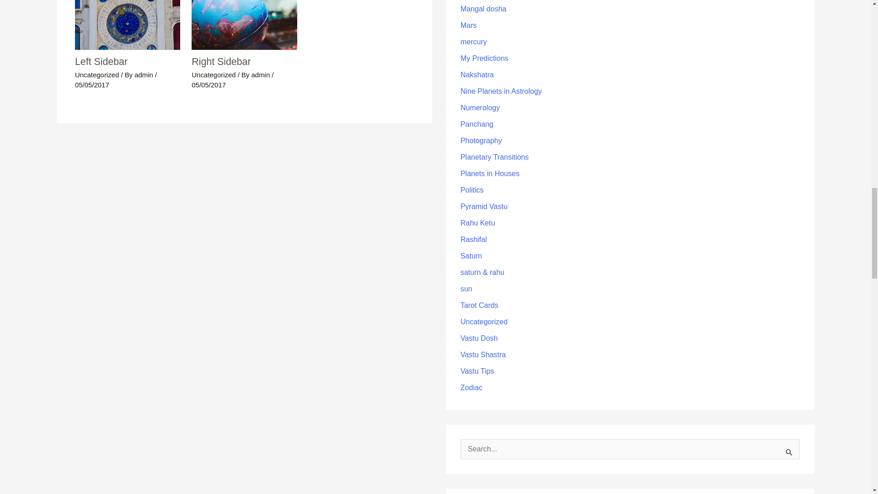  What do you see at coordinates (220, 61) in the screenshot?
I see `Right Sidebar` at bounding box center [220, 61].